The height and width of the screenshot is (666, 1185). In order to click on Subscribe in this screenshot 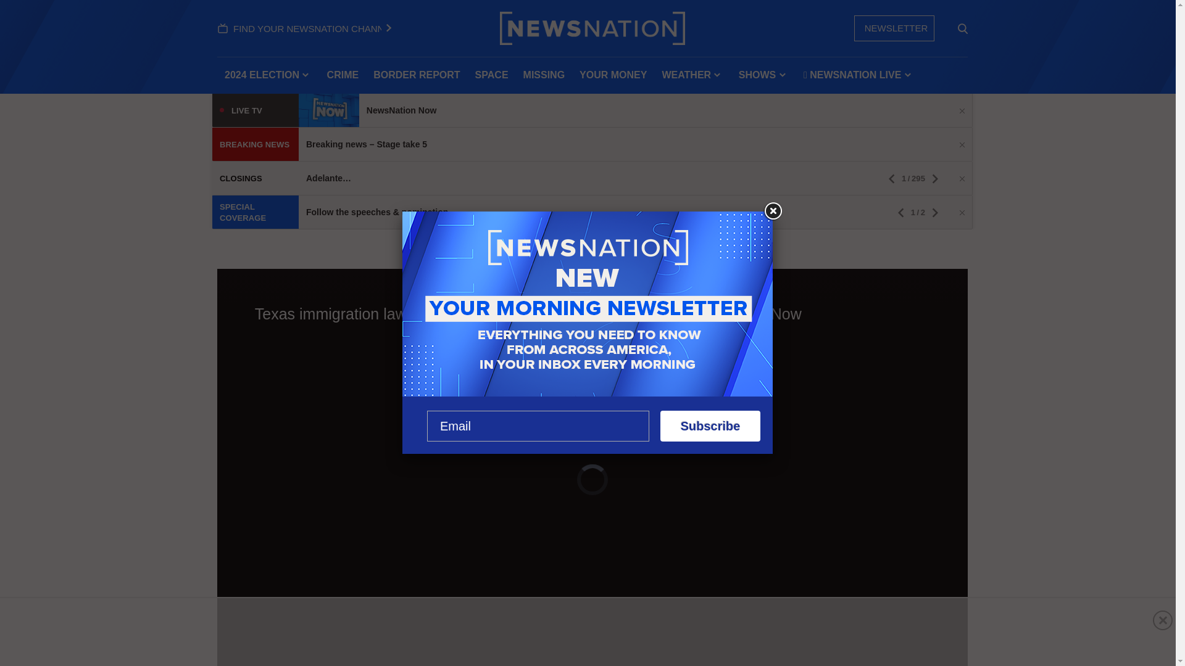, I will do `click(710, 426)`.